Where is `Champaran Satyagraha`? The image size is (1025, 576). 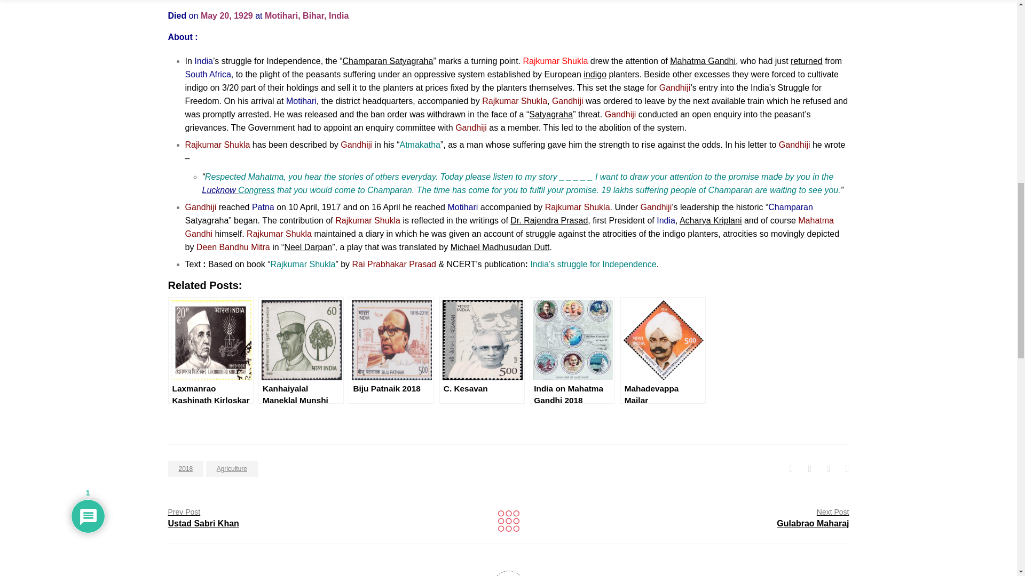 Champaran Satyagraha is located at coordinates (388, 61).